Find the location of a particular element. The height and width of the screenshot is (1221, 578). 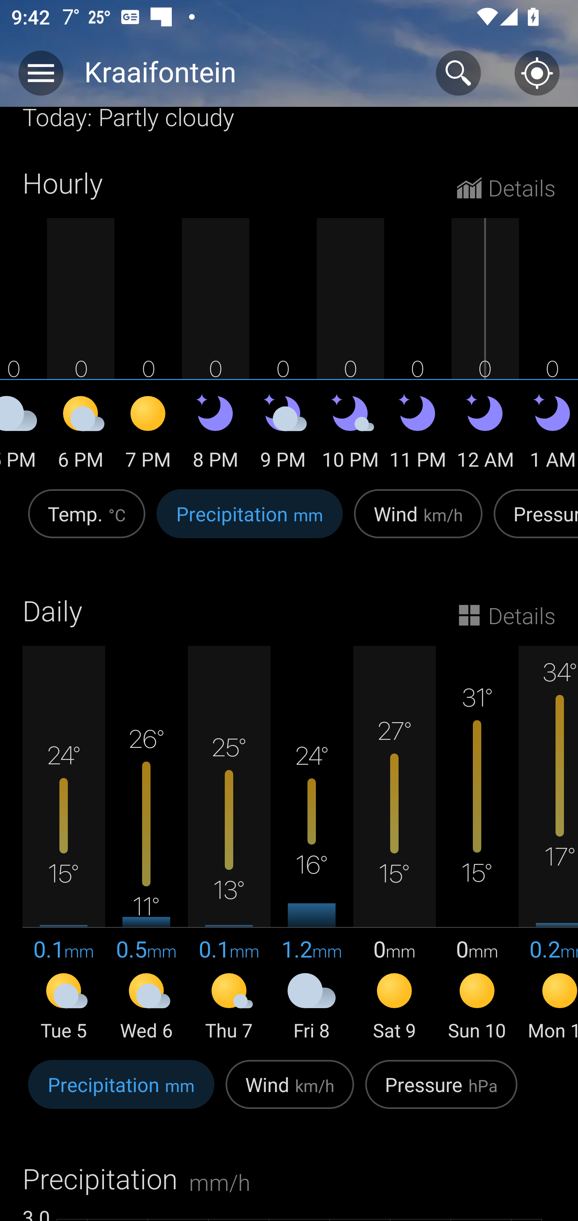

Pressure hPa is located at coordinates (441, 1092).